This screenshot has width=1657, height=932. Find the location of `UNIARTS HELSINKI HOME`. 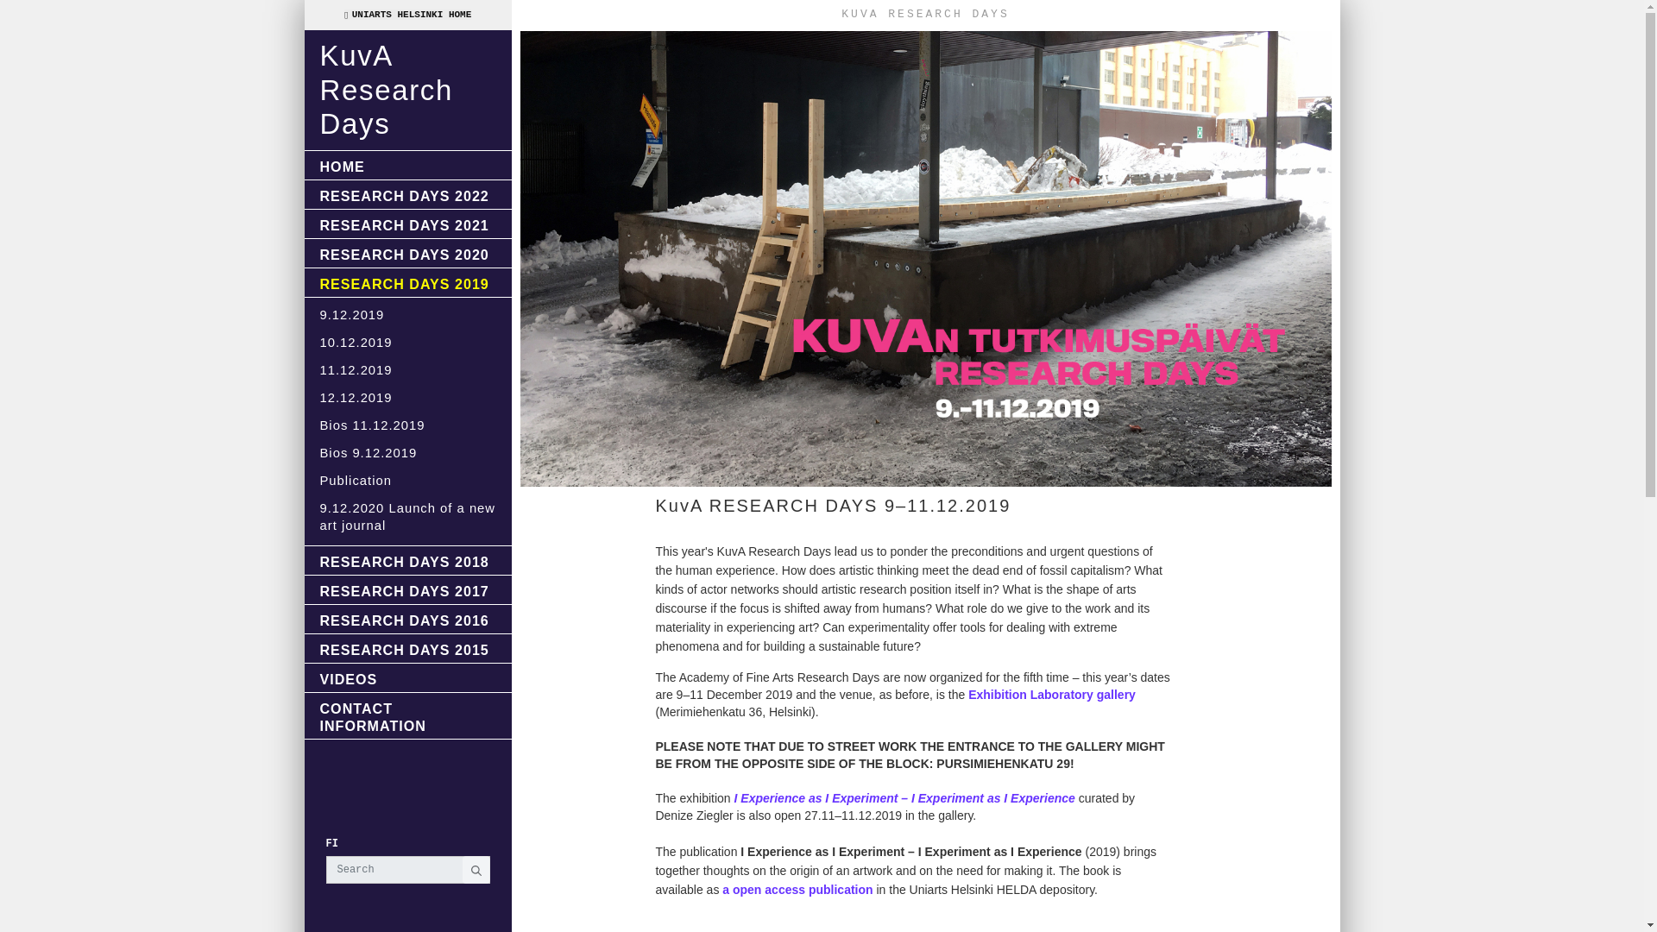

UNIARTS HELSINKI HOME is located at coordinates (408, 14).